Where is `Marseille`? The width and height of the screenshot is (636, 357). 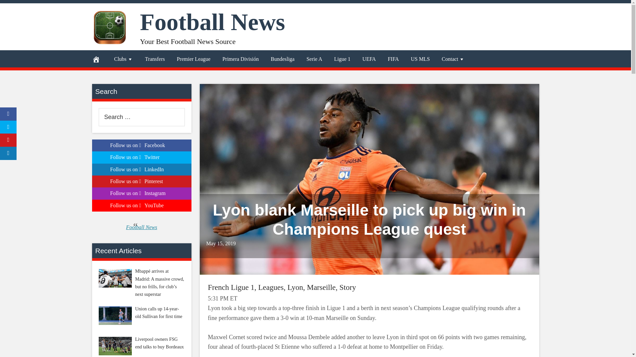 Marseille is located at coordinates (321, 288).